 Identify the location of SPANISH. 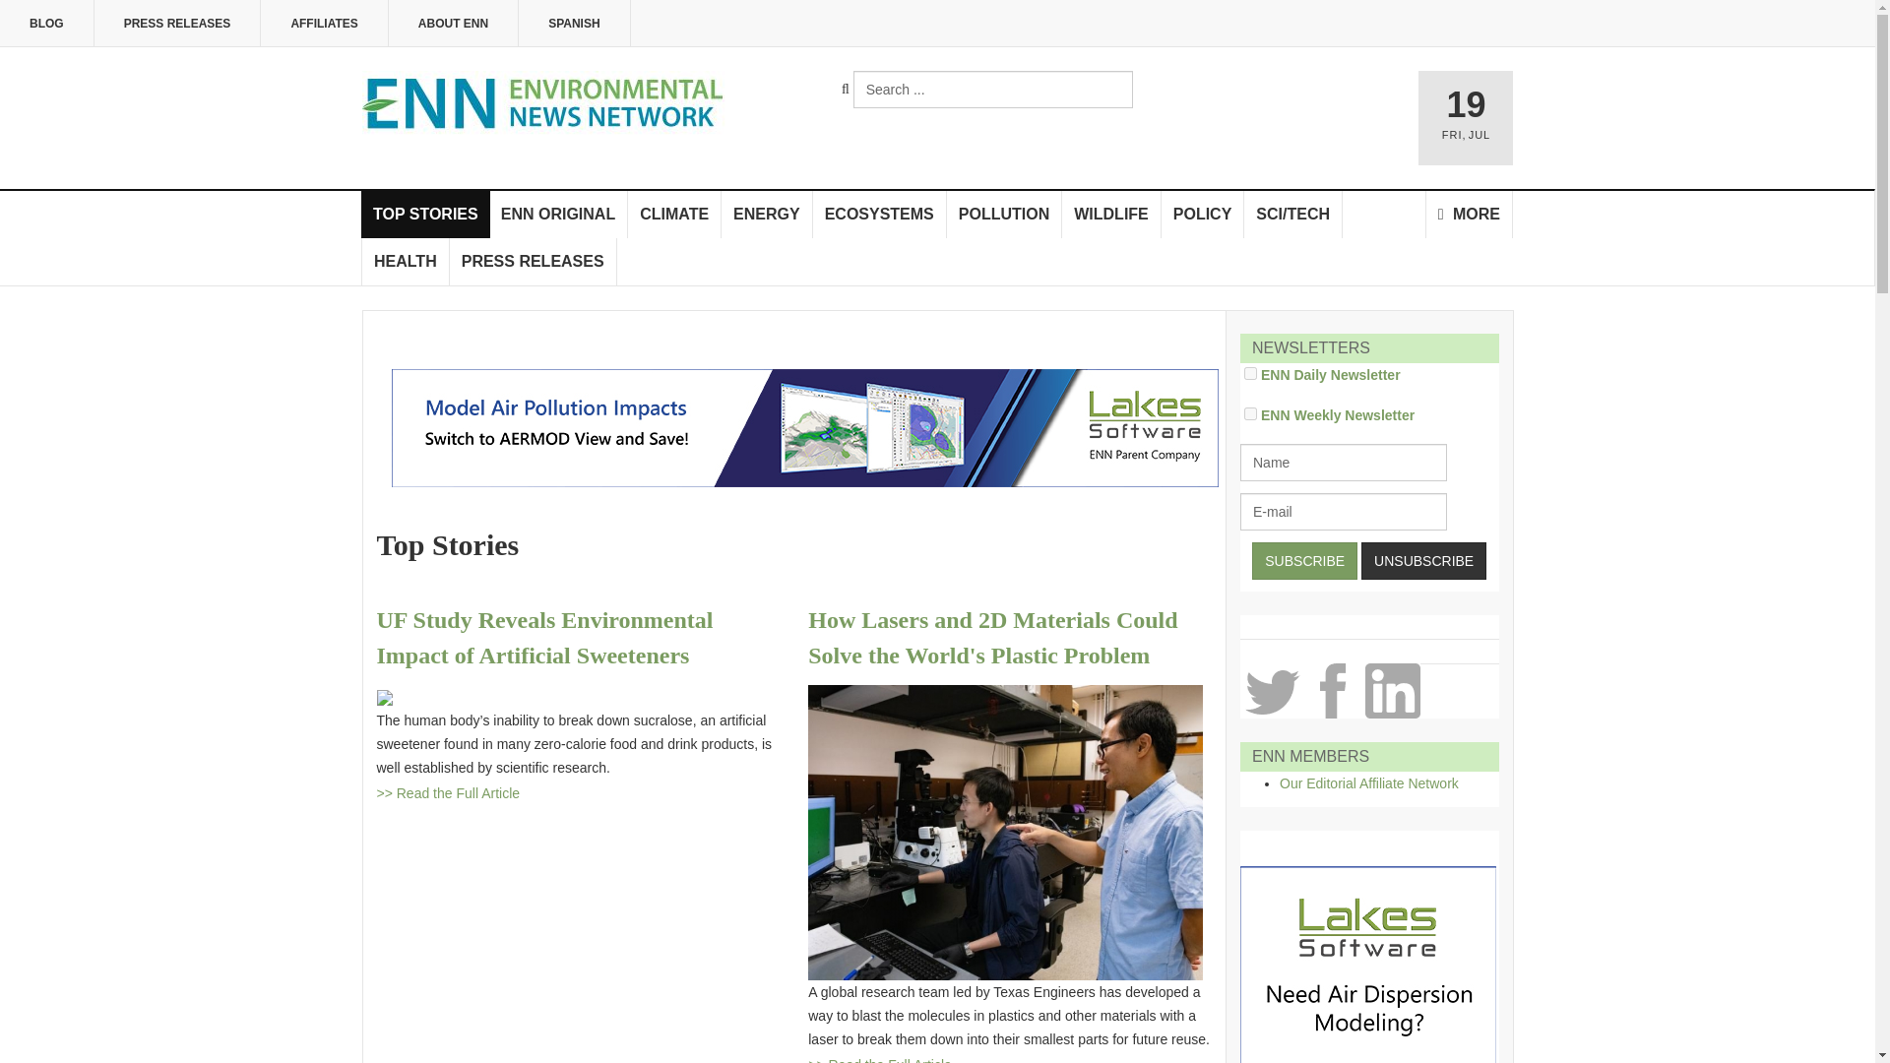
(573, 24).